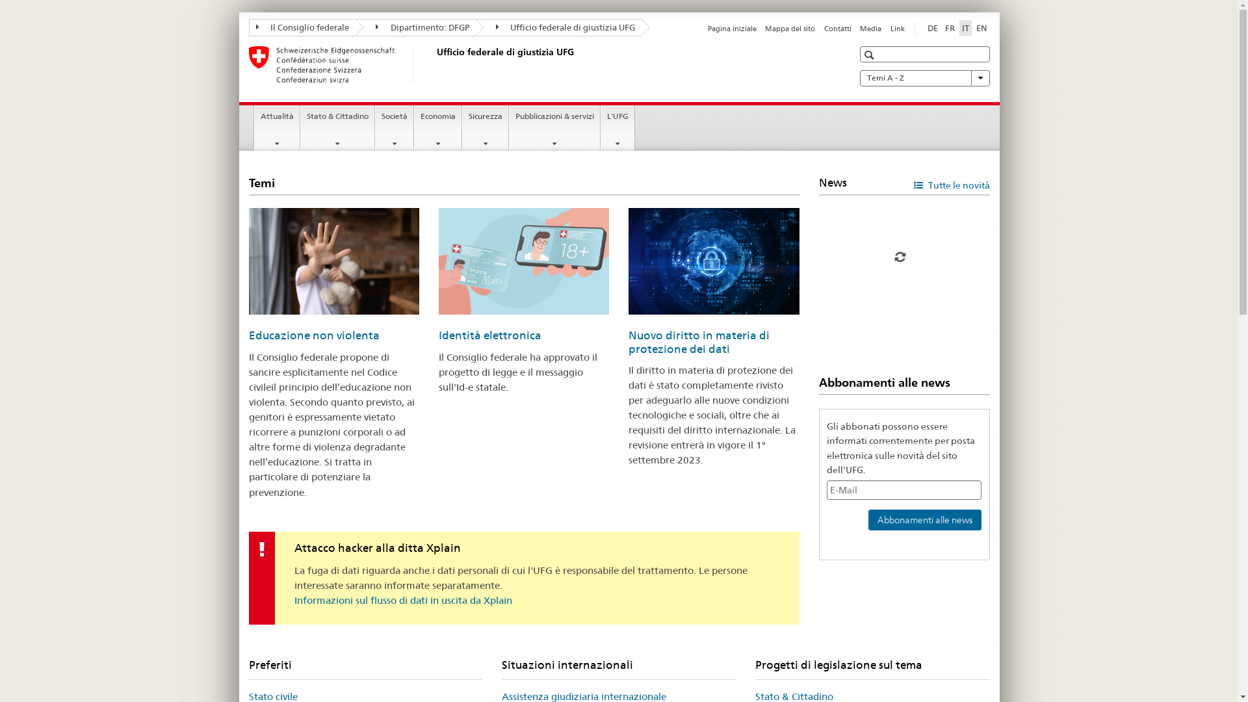 The image size is (1248, 702). Describe the element at coordinates (898, 29) in the screenshot. I see `Link` at that location.